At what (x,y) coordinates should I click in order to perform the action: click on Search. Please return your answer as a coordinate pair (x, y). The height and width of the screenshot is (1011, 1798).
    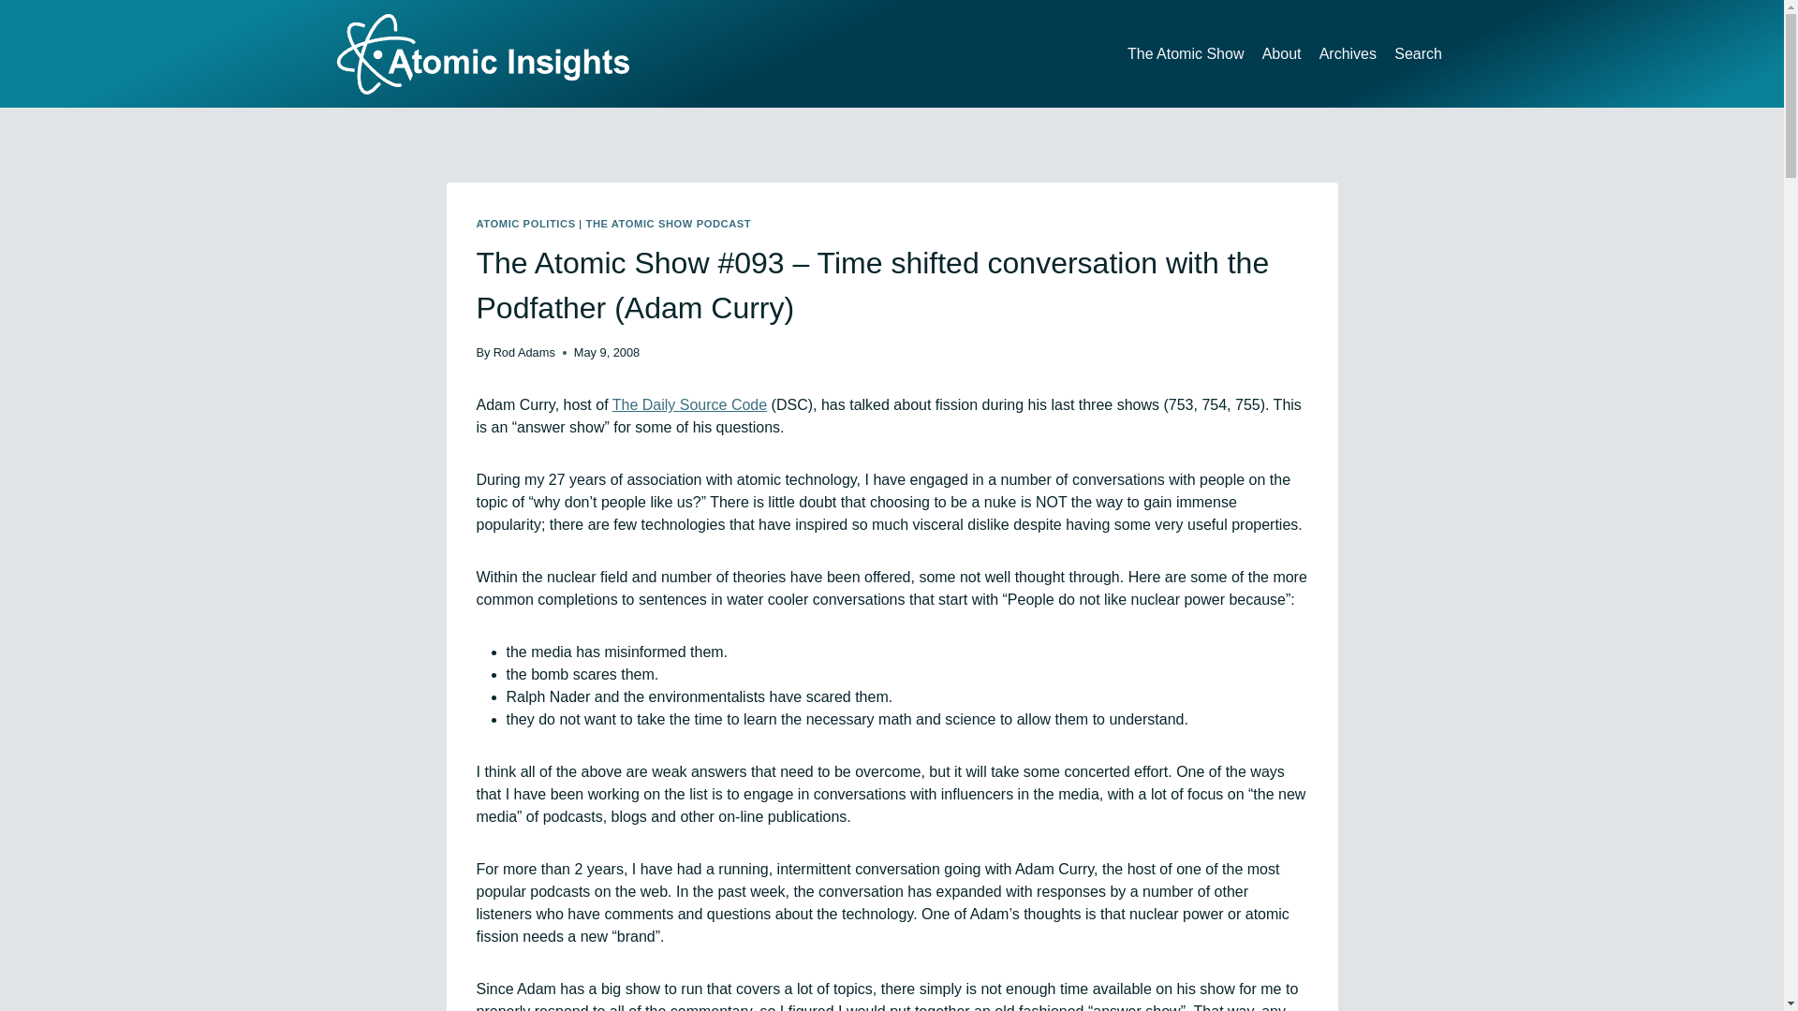
    Looking at the image, I should click on (1418, 52).